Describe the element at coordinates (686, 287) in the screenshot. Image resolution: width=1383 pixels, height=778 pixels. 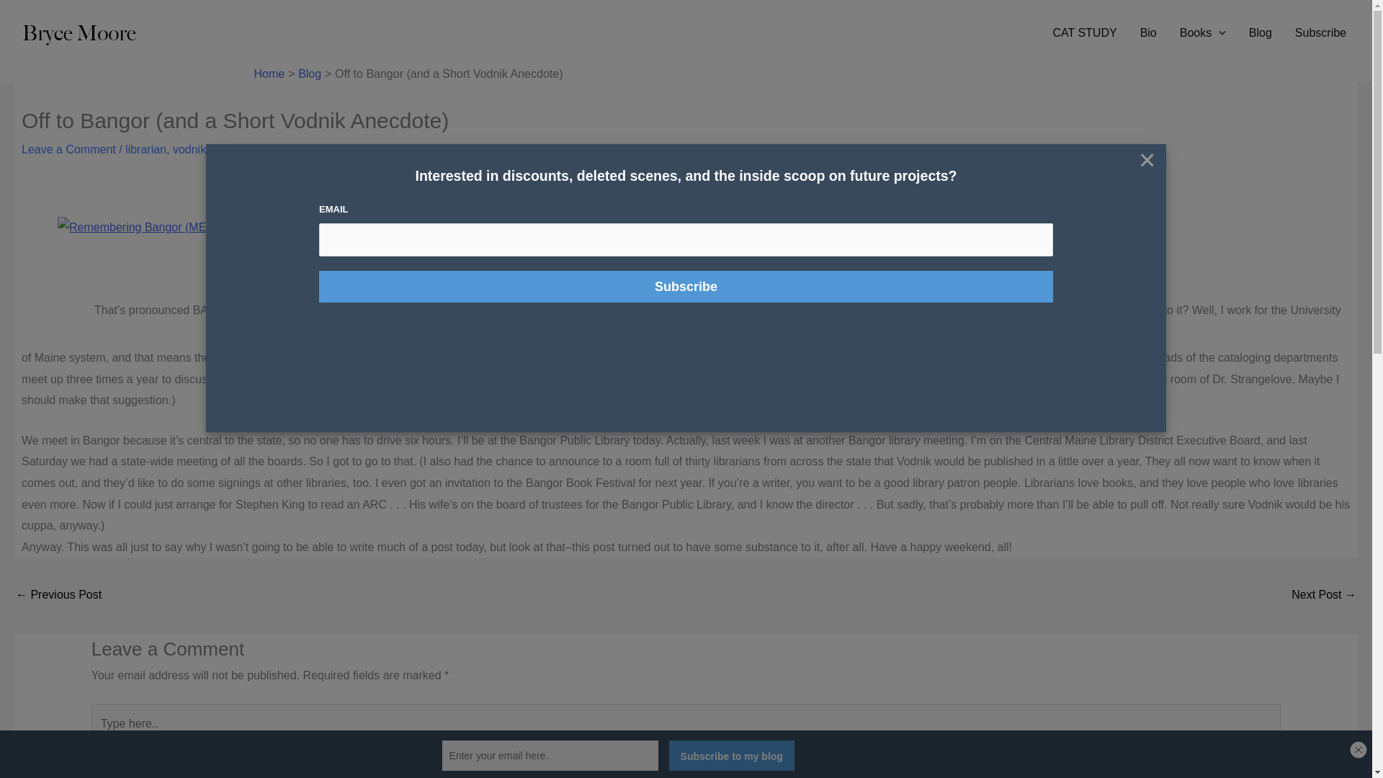
I see `Subscribe` at that location.